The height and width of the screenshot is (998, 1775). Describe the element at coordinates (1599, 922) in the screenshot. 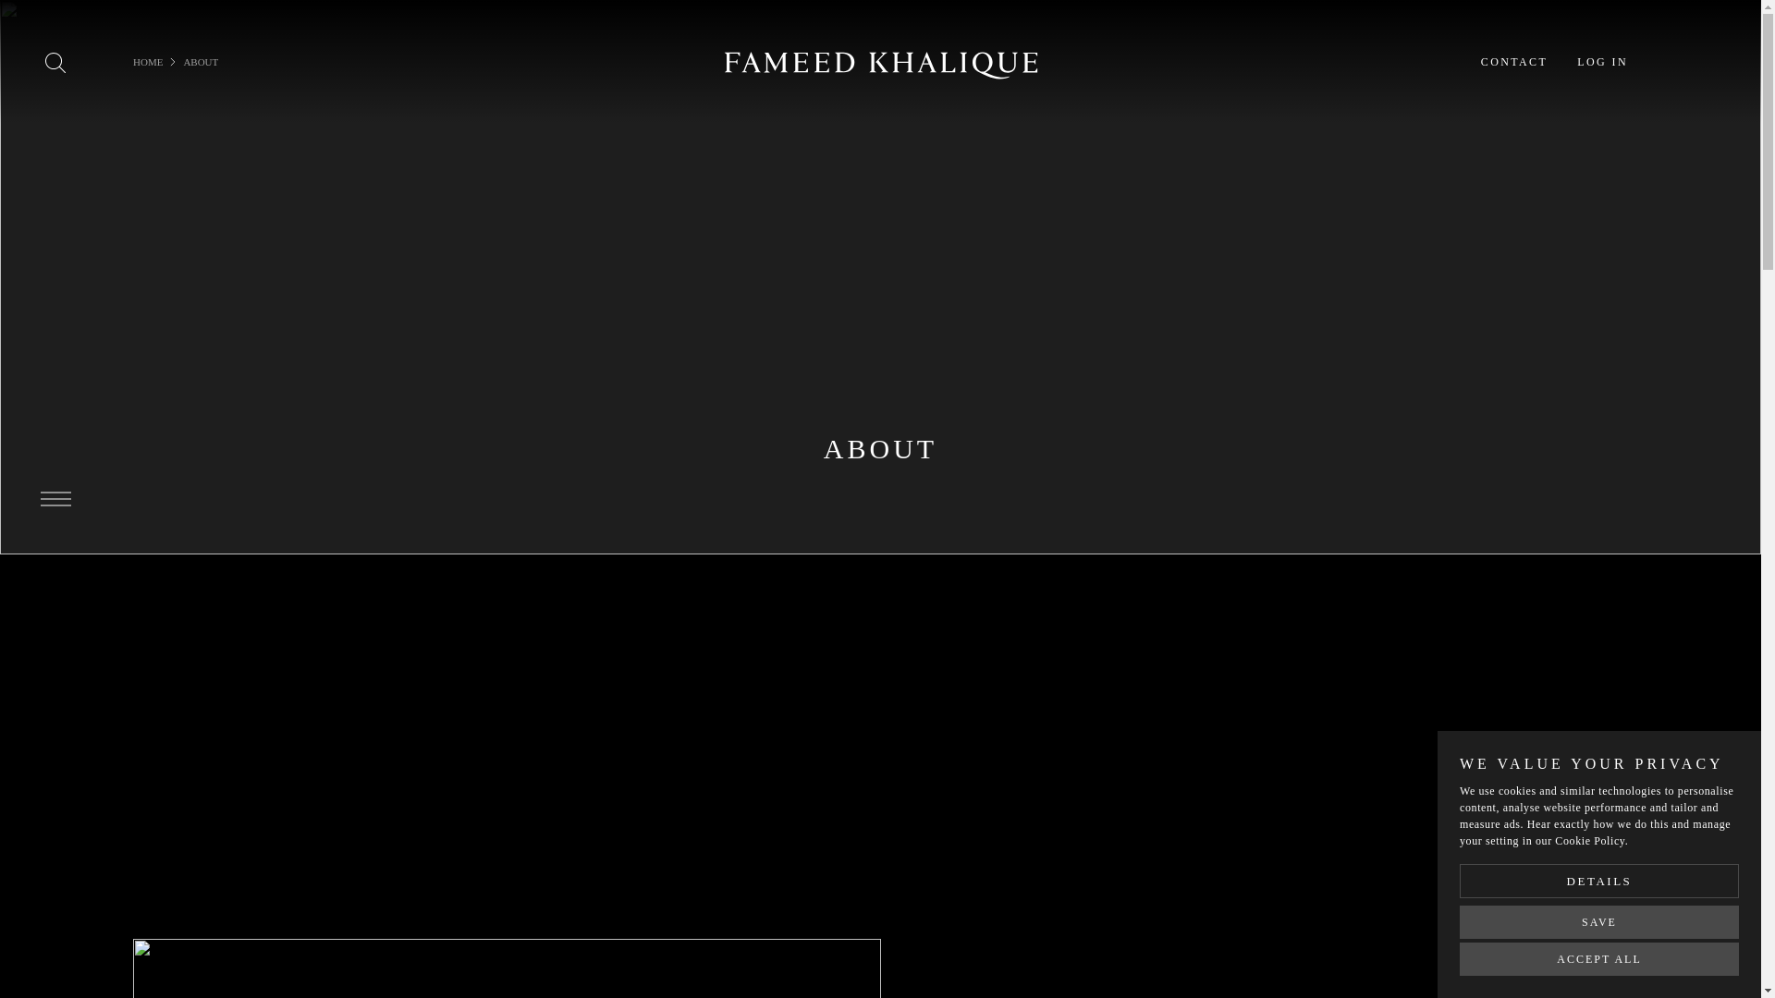

I see `SAVE` at that location.